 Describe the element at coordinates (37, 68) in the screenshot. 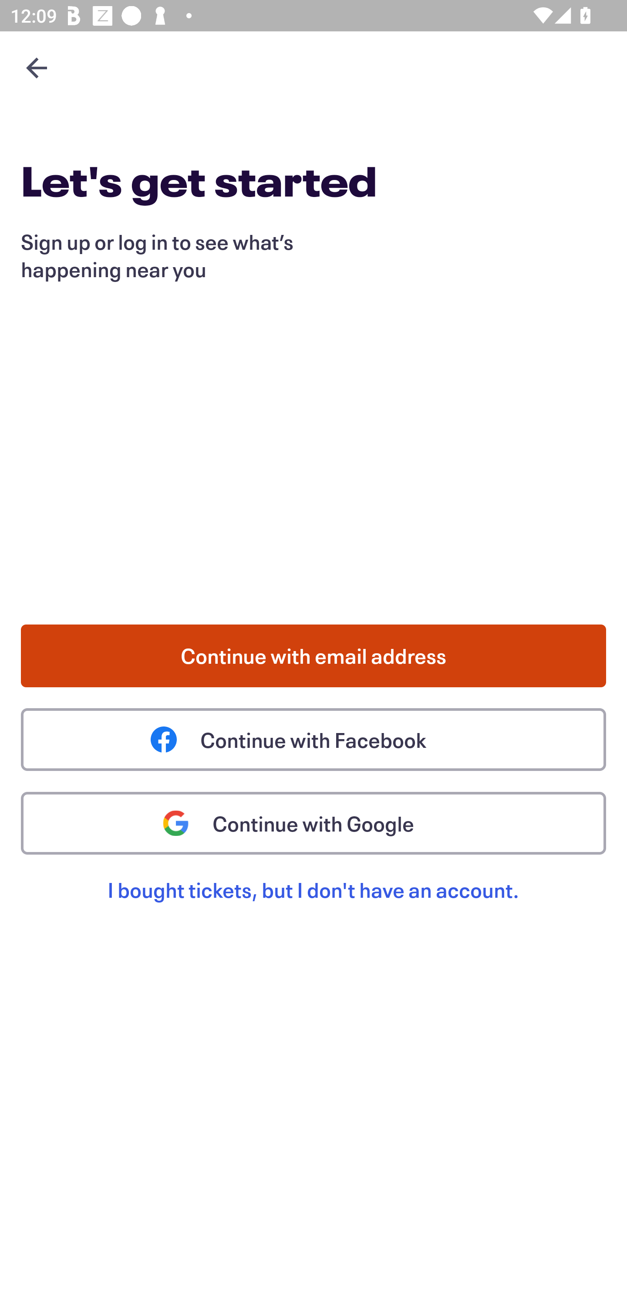

I see `Navigate up` at that location.